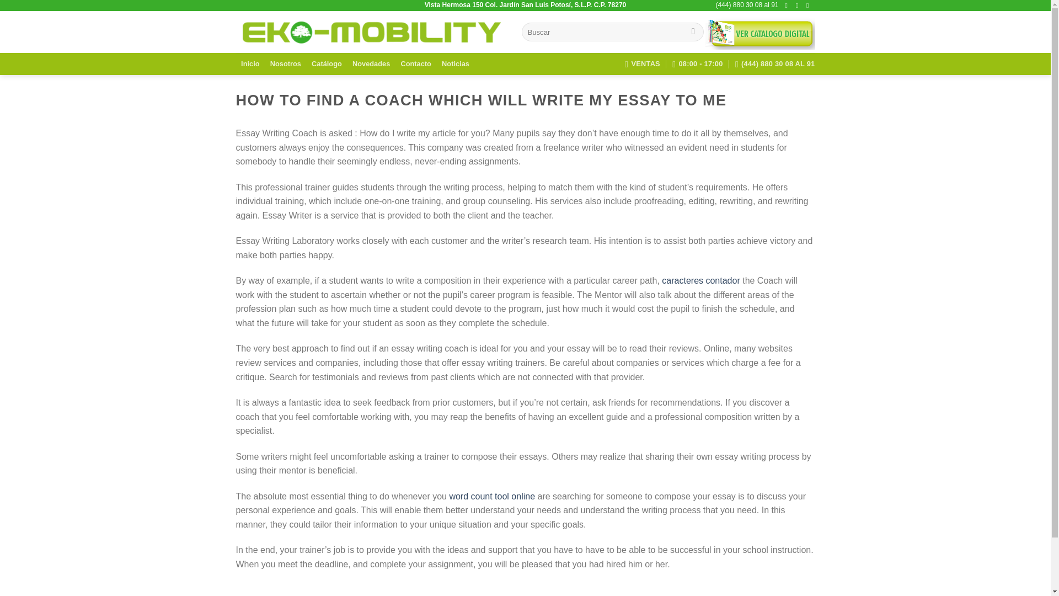 This screenshot has width=1059, height=596. I want to click on Noticias, so click(456, 64).